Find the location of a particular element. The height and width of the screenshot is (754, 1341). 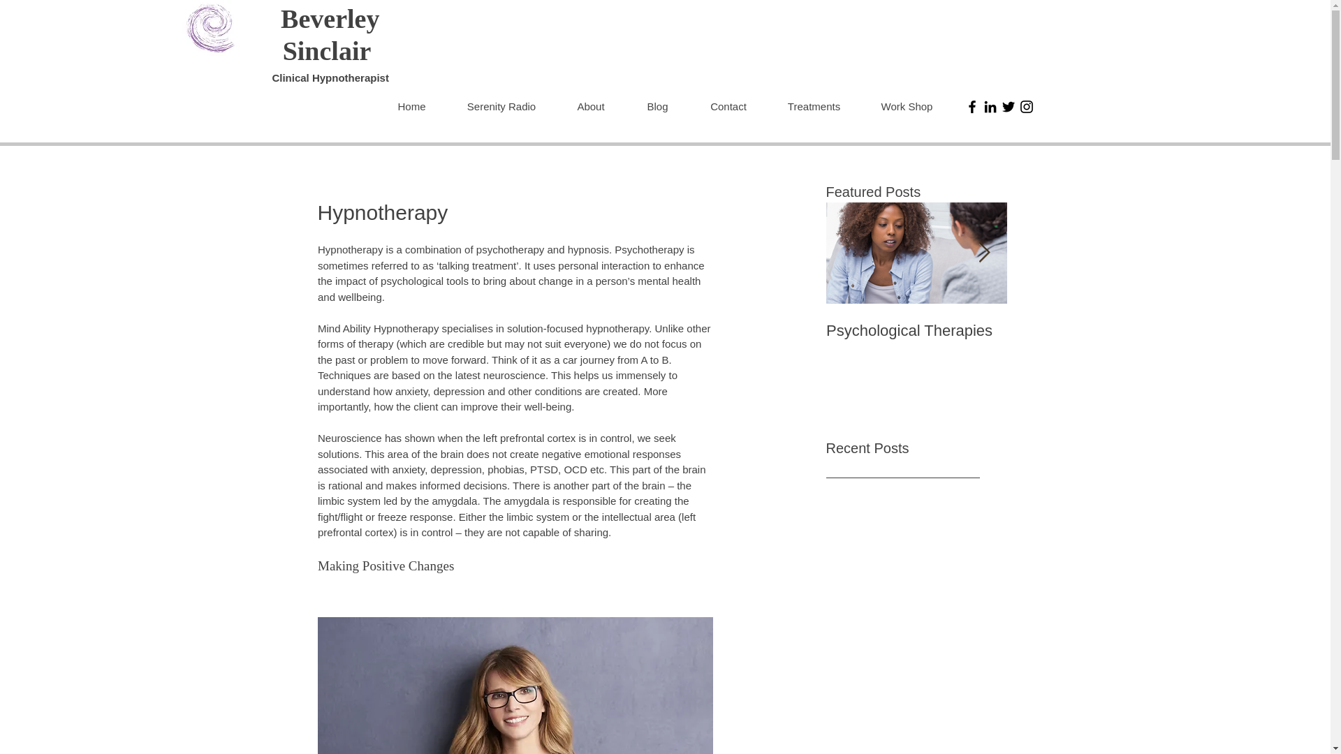

Contact is located at coordinates (728, 106).